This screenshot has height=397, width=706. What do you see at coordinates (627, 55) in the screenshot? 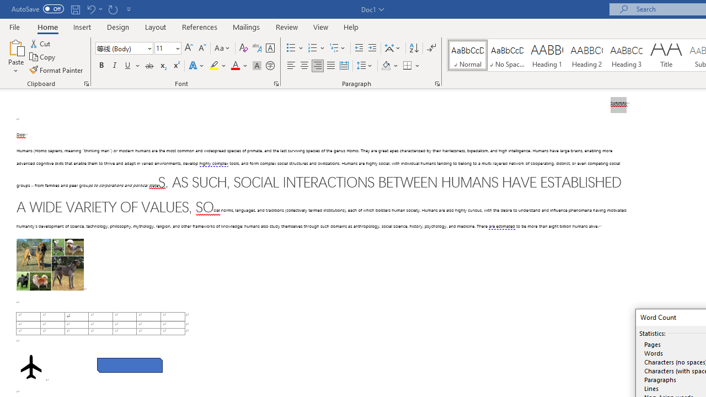
I see `Heading 3` at bounding box center [627, 55].